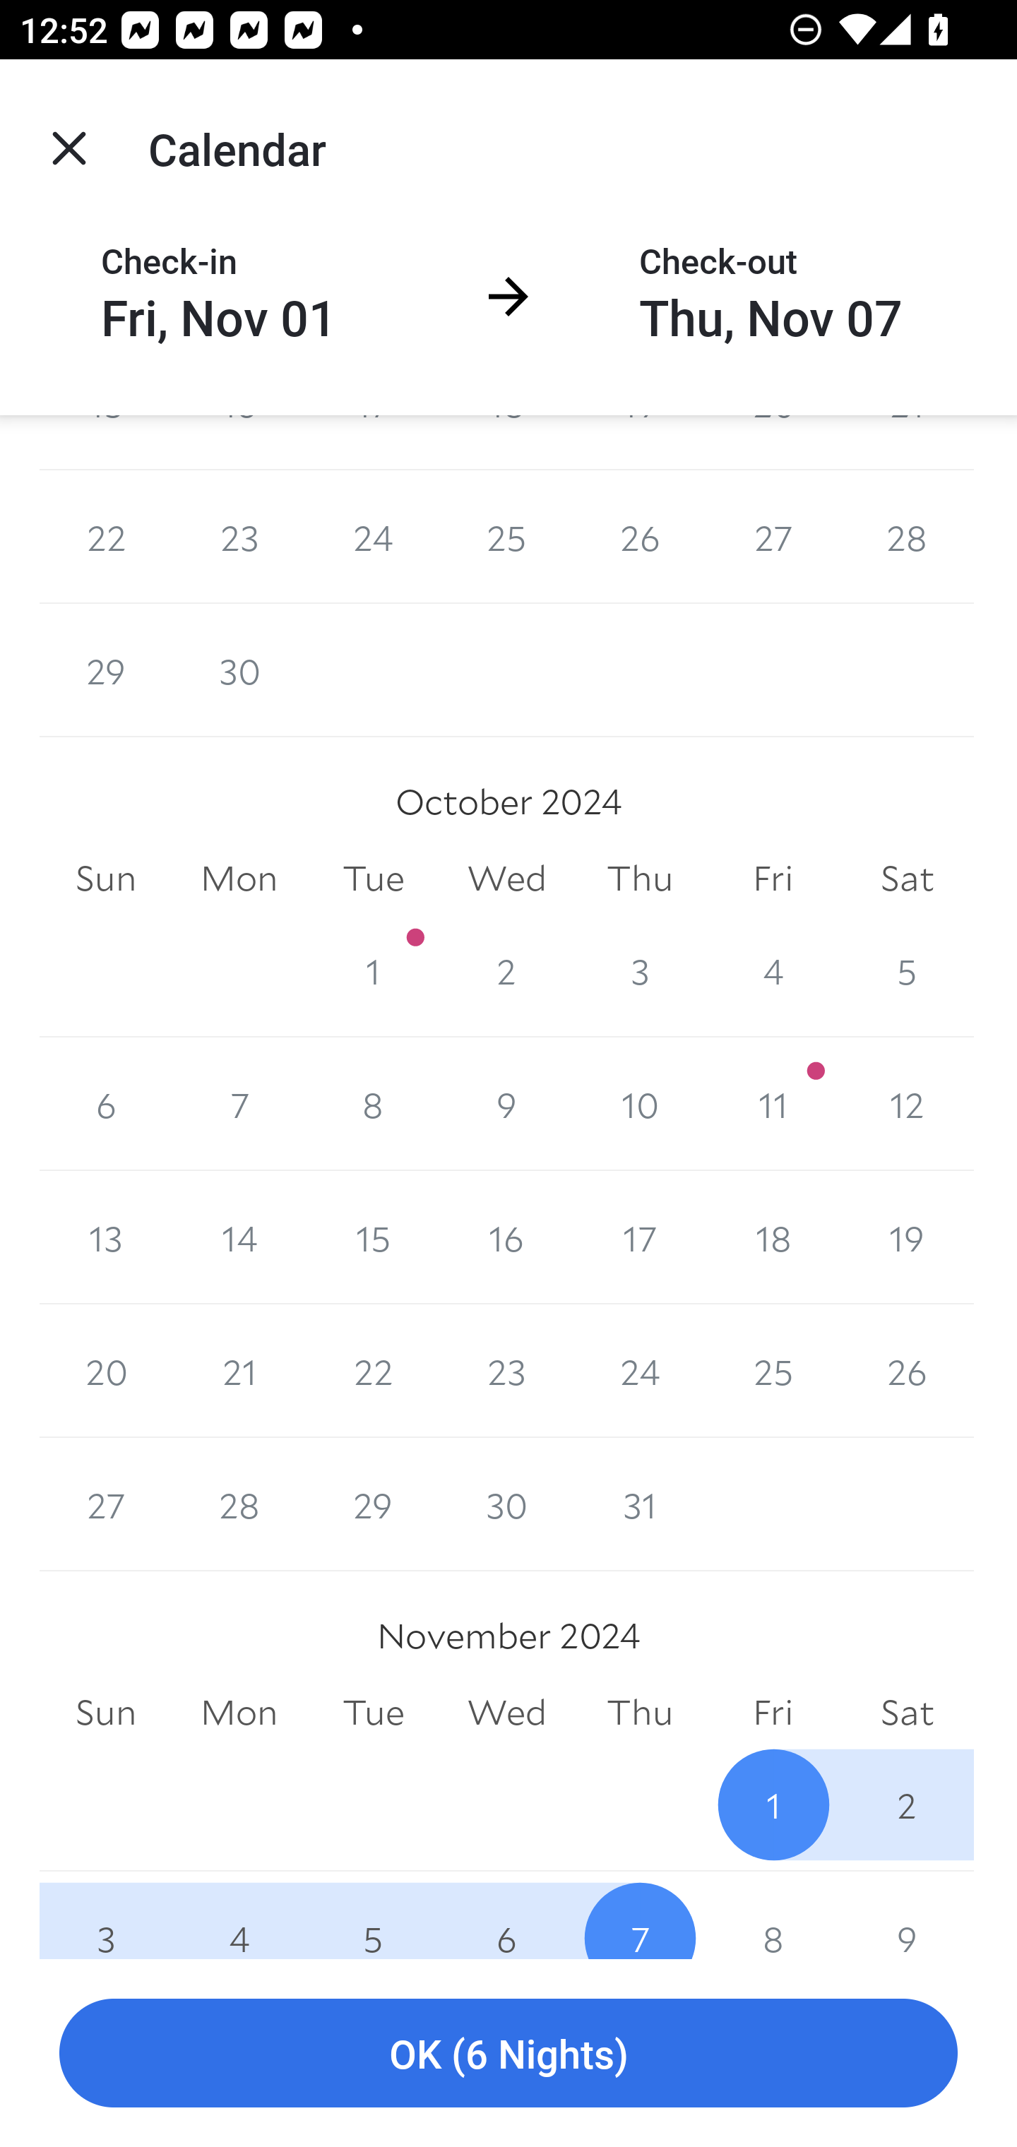 The height and width of the screenshot is (2147, 1017). I want to click on 8 8 November 2024, so click(773, 1915).